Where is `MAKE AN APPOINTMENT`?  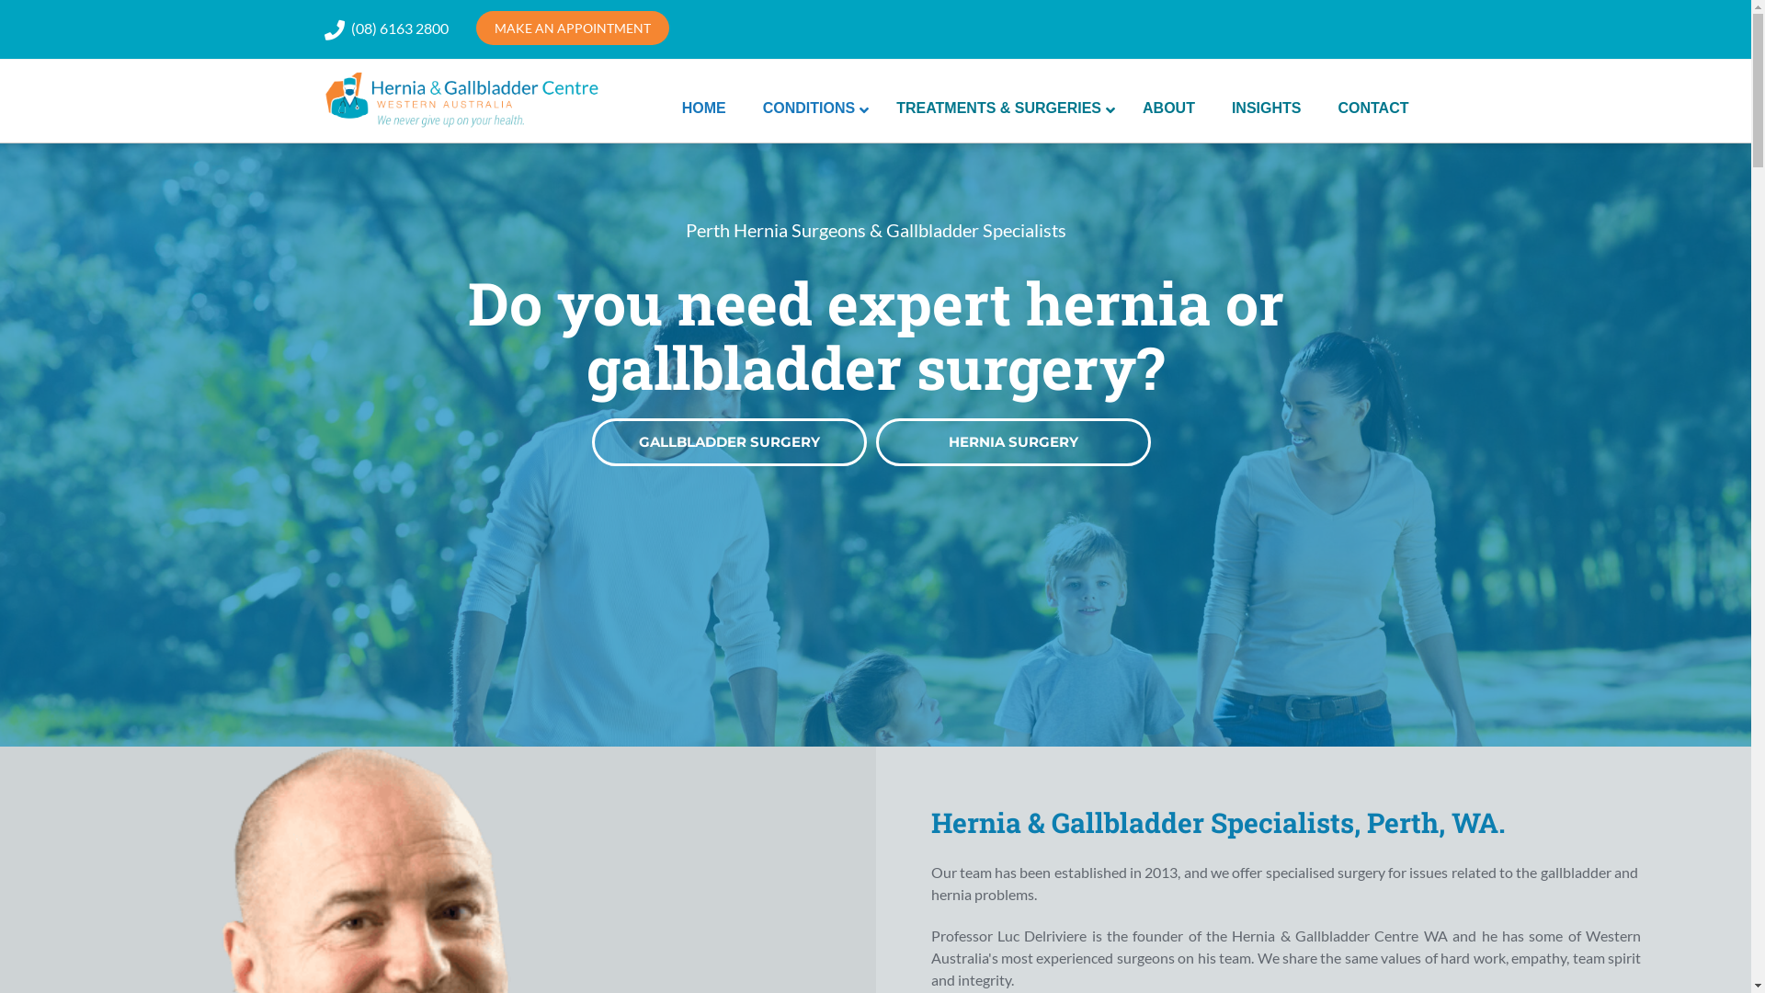
MAKE AN APPOINTMENT is located at coordinates (573, 28).